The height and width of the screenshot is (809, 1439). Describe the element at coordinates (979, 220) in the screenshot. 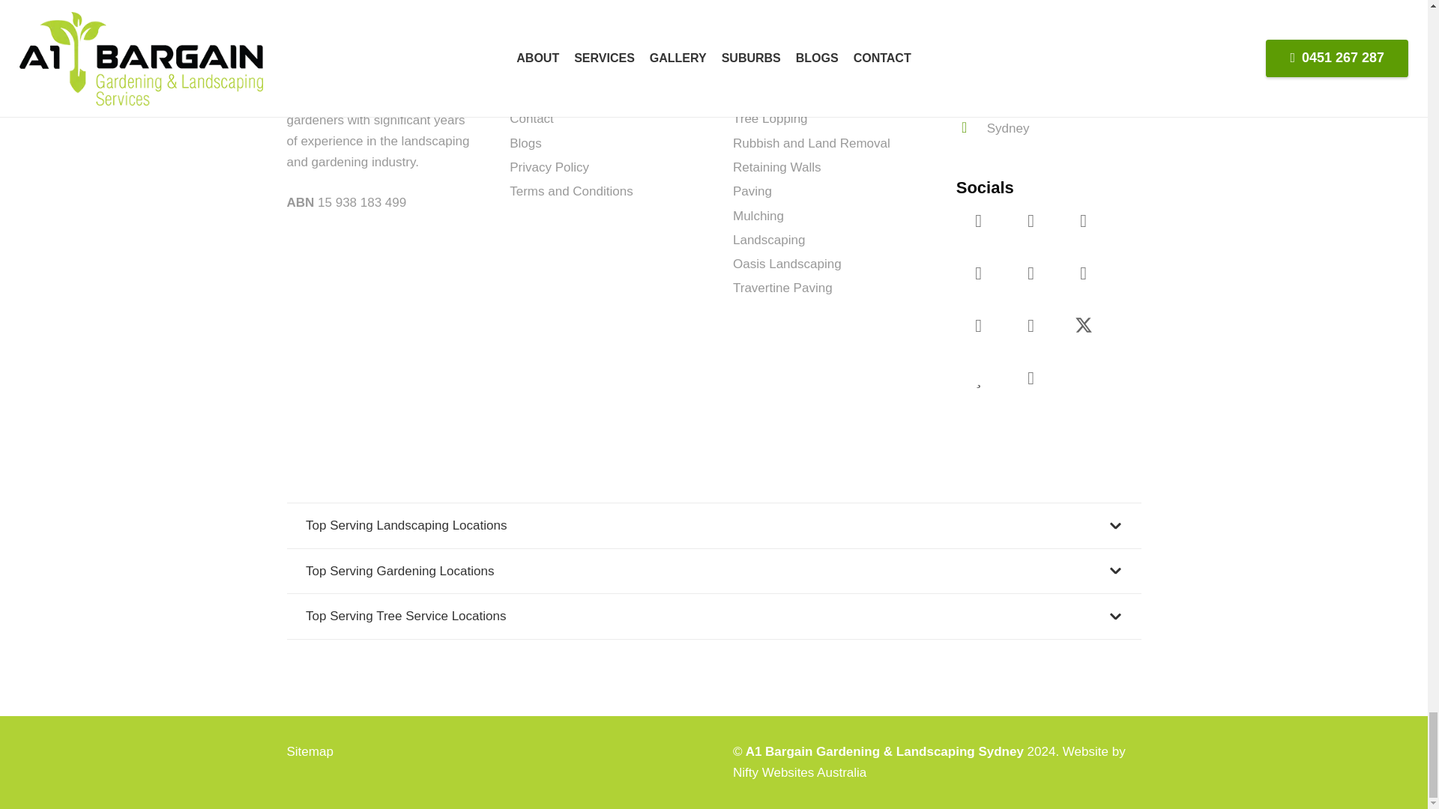

I see `Facebook` at that location.